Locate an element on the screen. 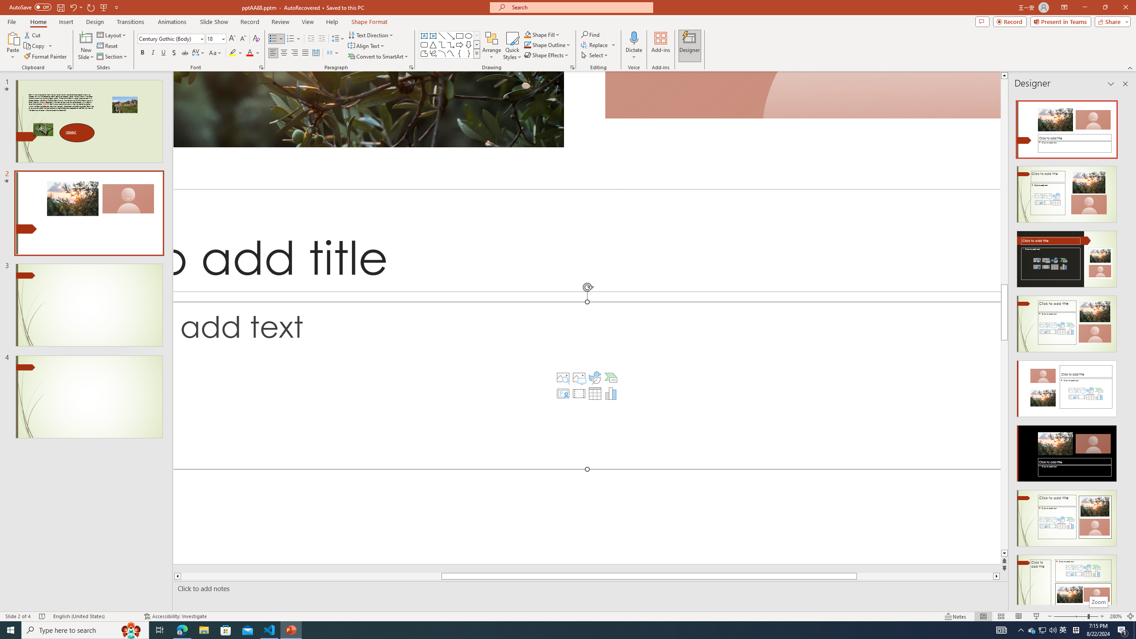 Image resolution: width=1136 pixels, height=639 pixels. Text Box is located at coordinates (424, 35).